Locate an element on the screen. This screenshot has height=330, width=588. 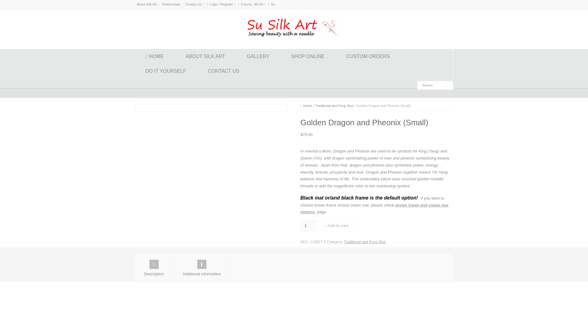
Additional information is located at coordinates (202, 268).